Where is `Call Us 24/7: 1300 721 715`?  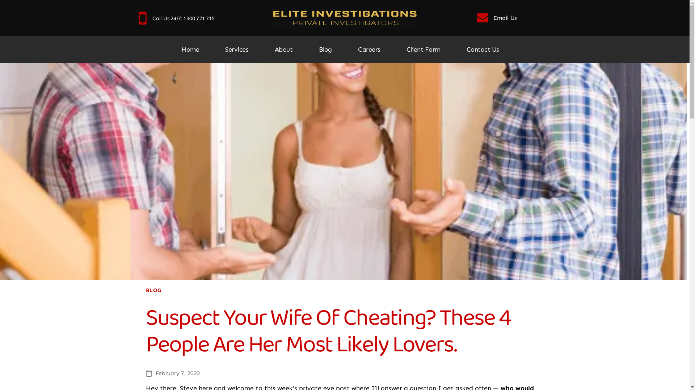 Call Us 24/7: 1300 721 715 is located at coordinates (183, 18).